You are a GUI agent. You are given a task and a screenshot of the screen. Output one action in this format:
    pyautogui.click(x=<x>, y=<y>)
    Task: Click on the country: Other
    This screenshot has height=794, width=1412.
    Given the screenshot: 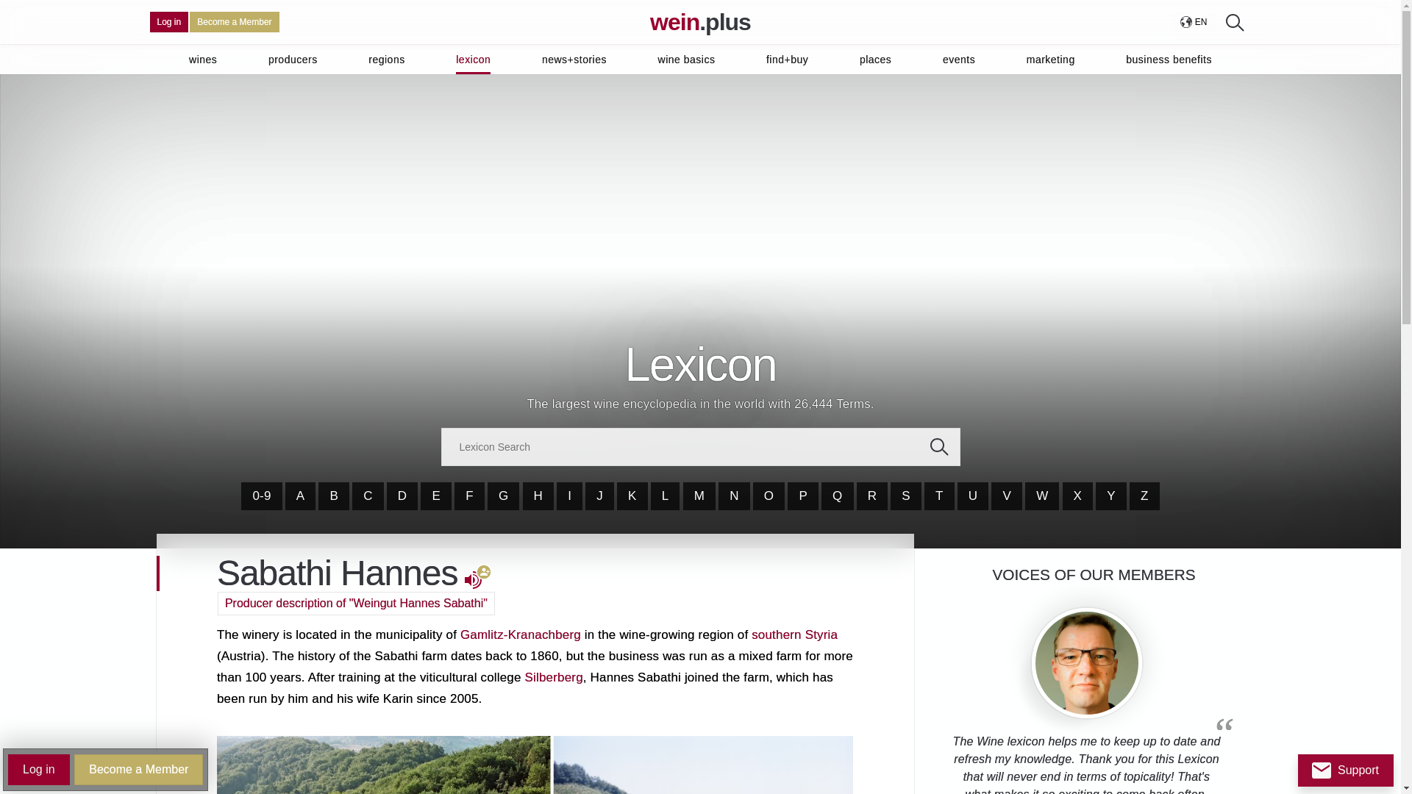 What is the action you would take?
    pyautogui.click(x=1185, y=21)
    